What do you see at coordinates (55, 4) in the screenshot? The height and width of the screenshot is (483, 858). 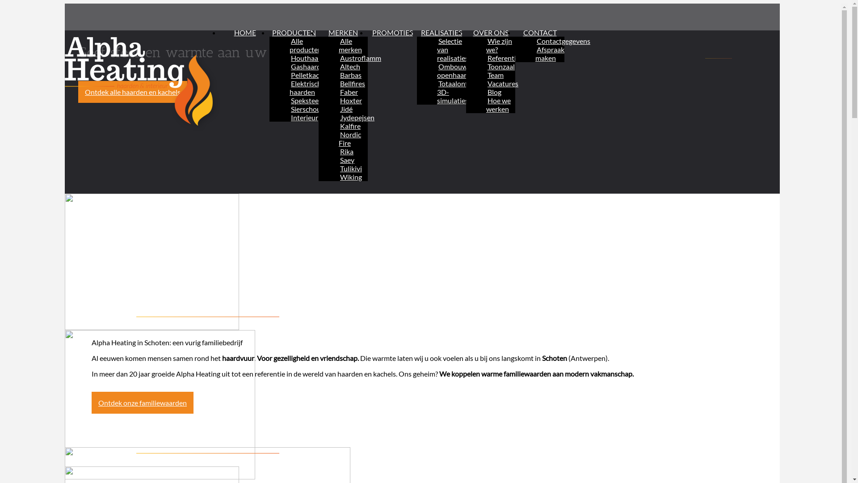 I see `Overslaan en naar de inhoud gaan` at bounding box center [55, 4].